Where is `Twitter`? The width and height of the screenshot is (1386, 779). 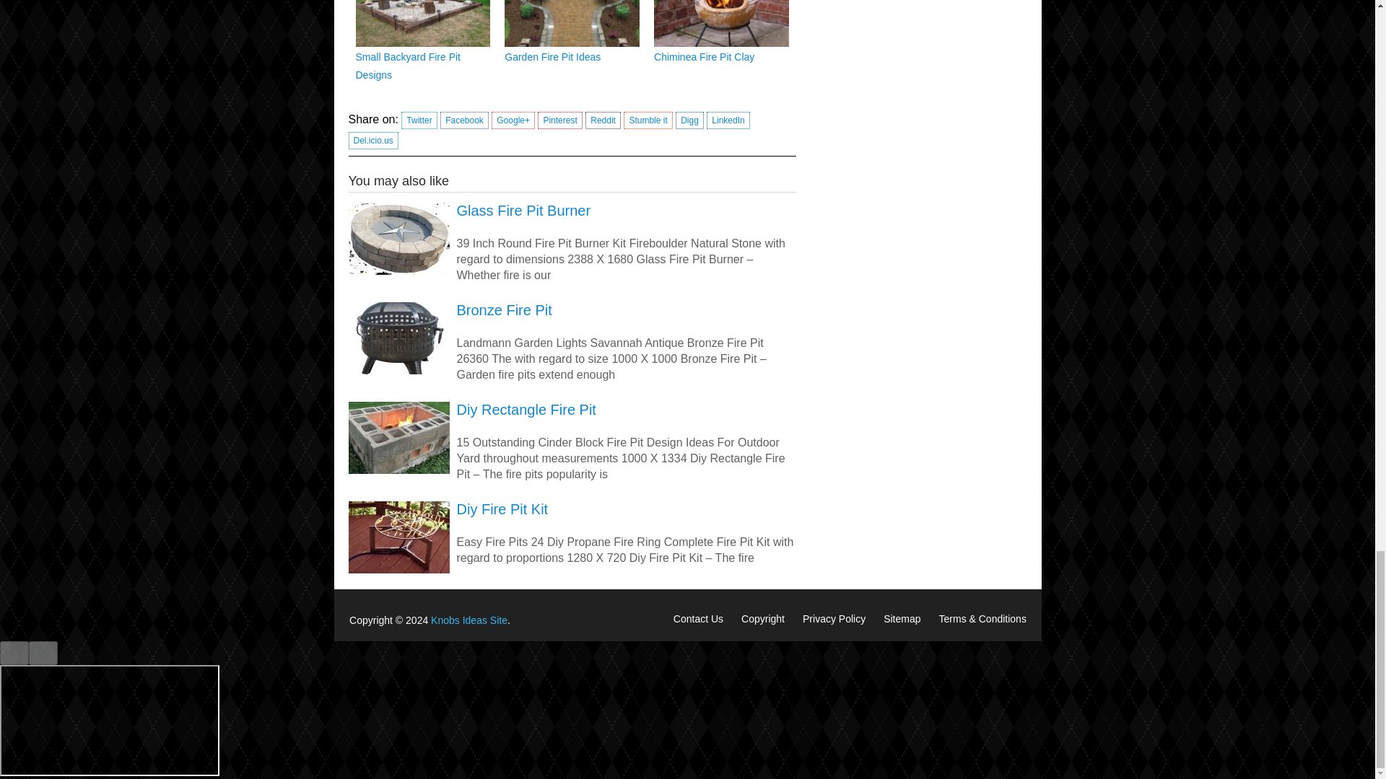 Twitter is located at coordinates (419, 120).